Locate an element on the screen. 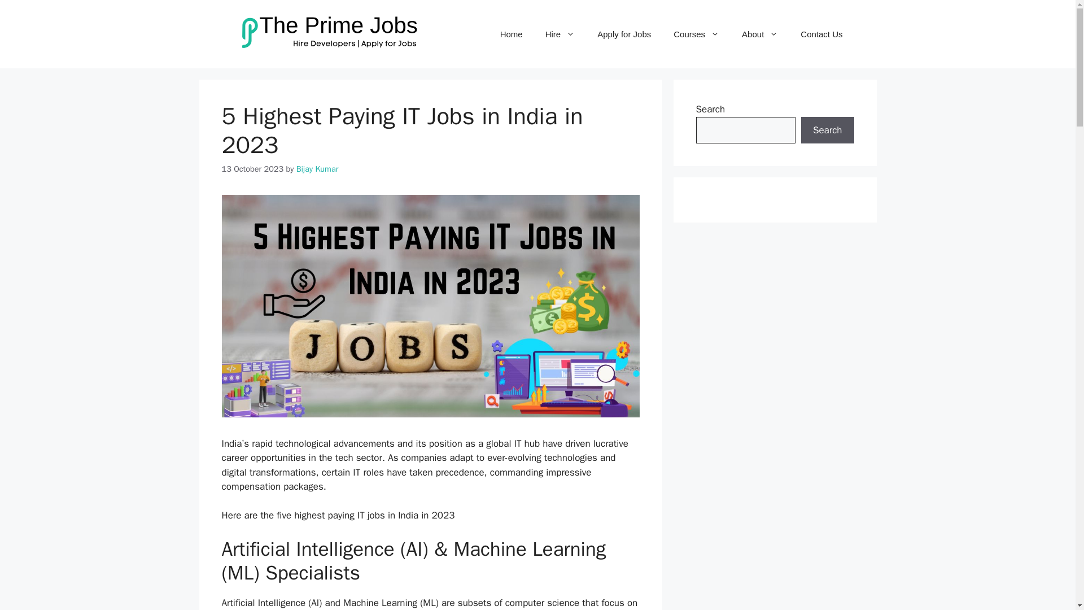 This screenshot has width=1084, height=610. Search is located at coordinates (827, 130).